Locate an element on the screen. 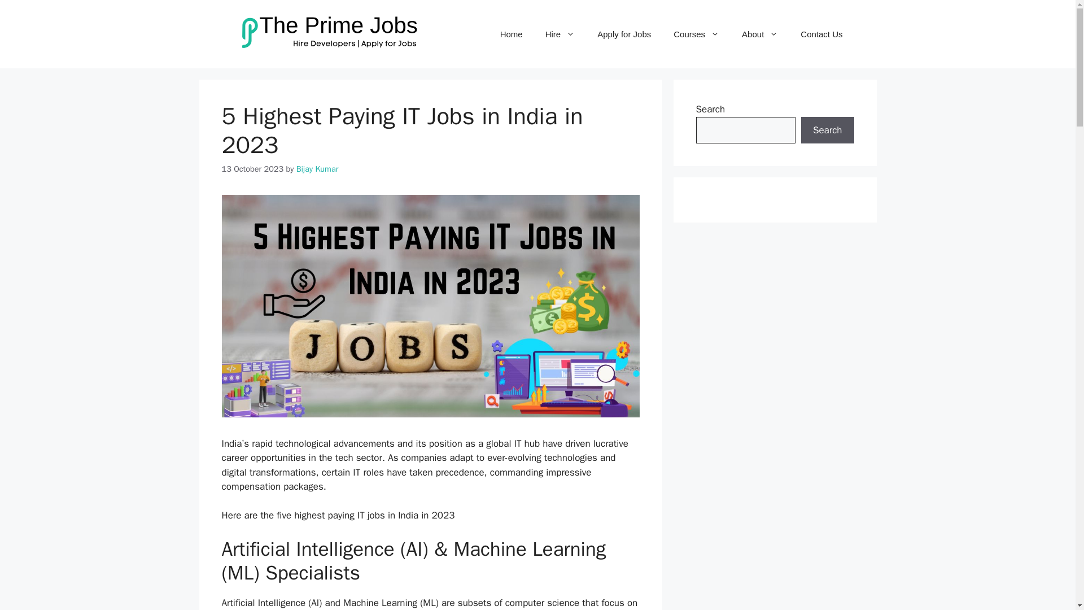 This screenshot has width=1084, height=610. Search is located at coordinates (827, 130).